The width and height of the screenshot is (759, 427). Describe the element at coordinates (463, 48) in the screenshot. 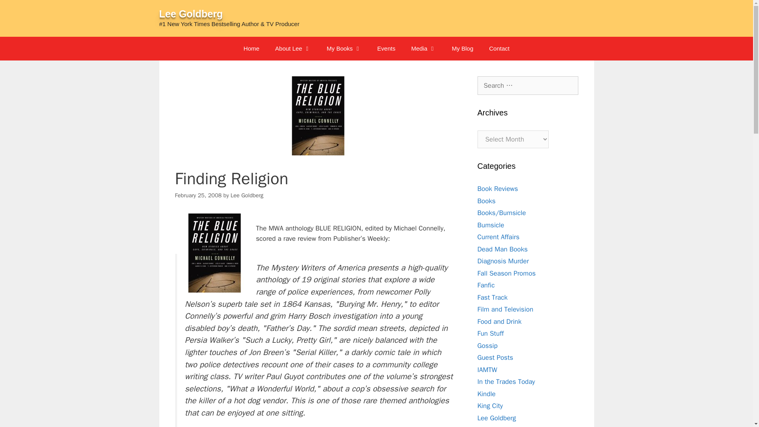

I see `My Blog` at that location.